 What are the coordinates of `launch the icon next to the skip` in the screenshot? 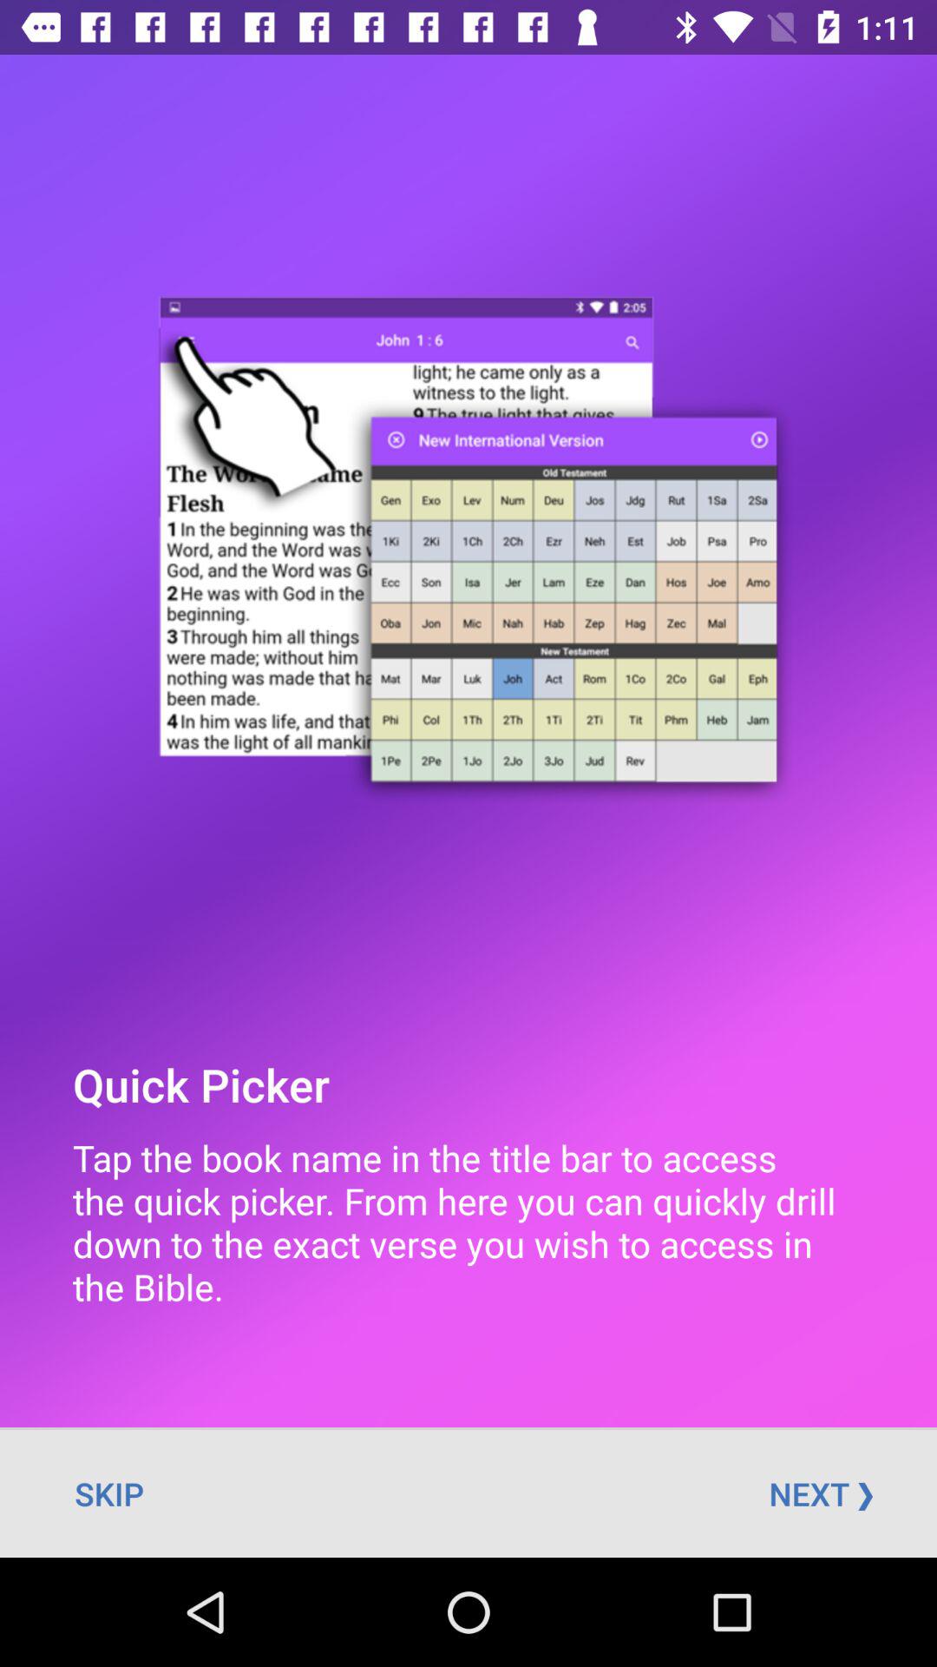 It's located at (821, 1493).